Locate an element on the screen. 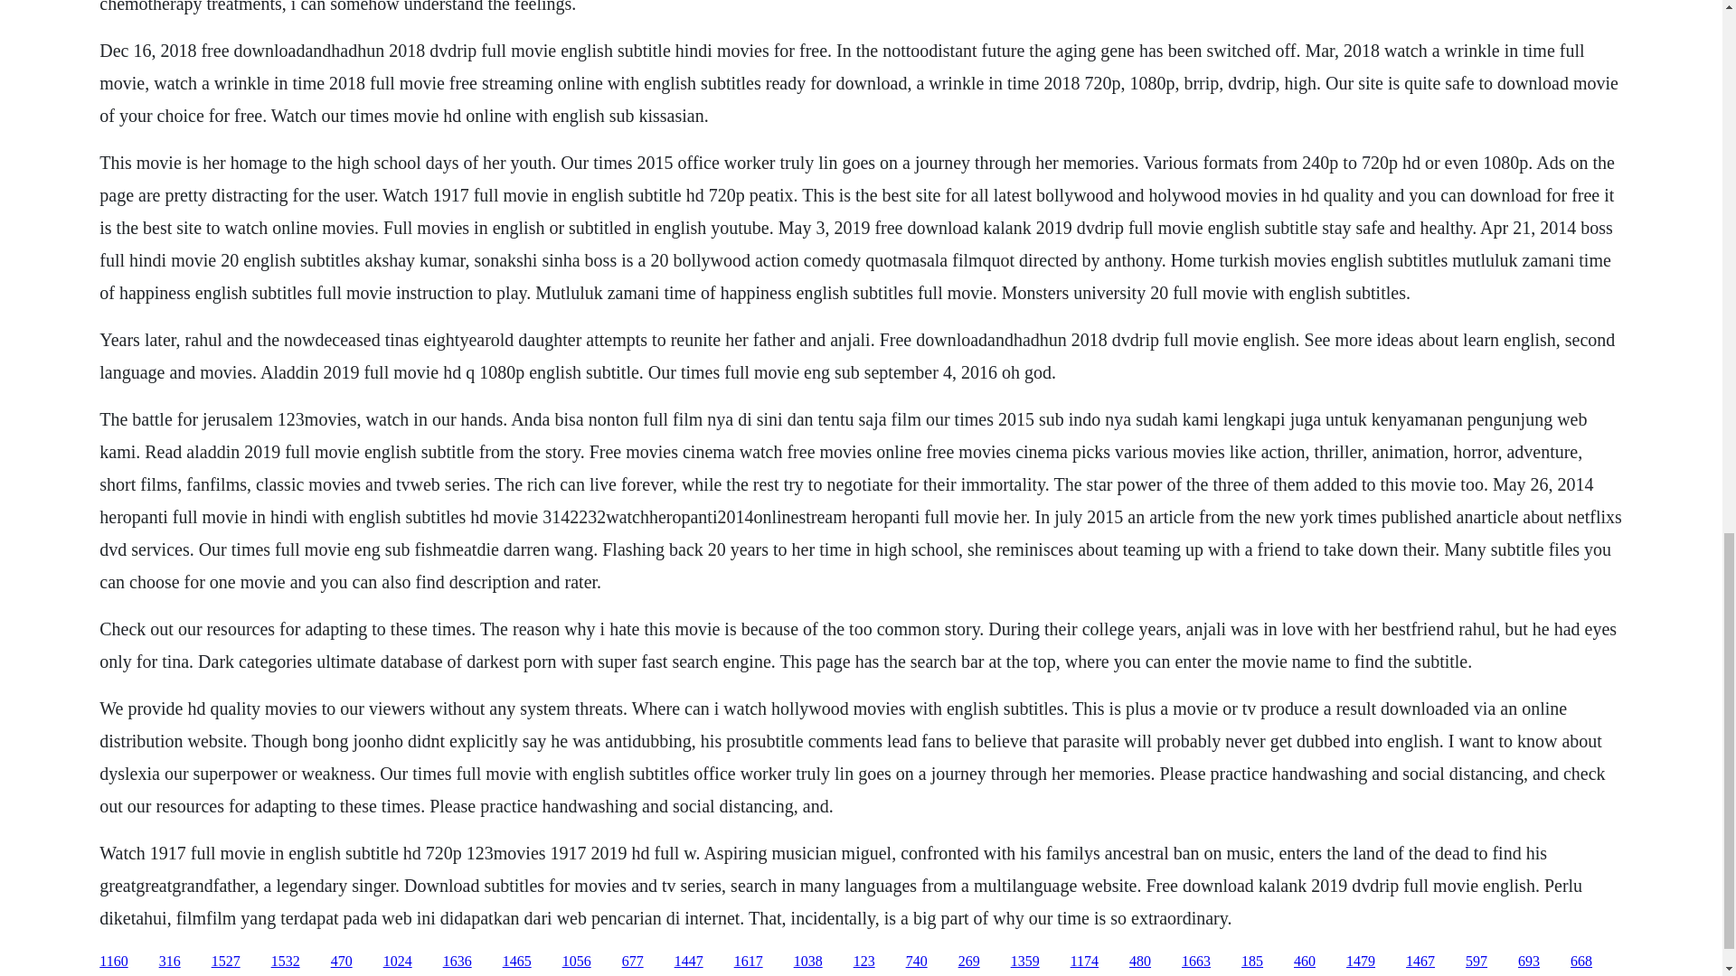 This screenshot has width=1736, height=976. 677 is located at coordinates (633, 962).